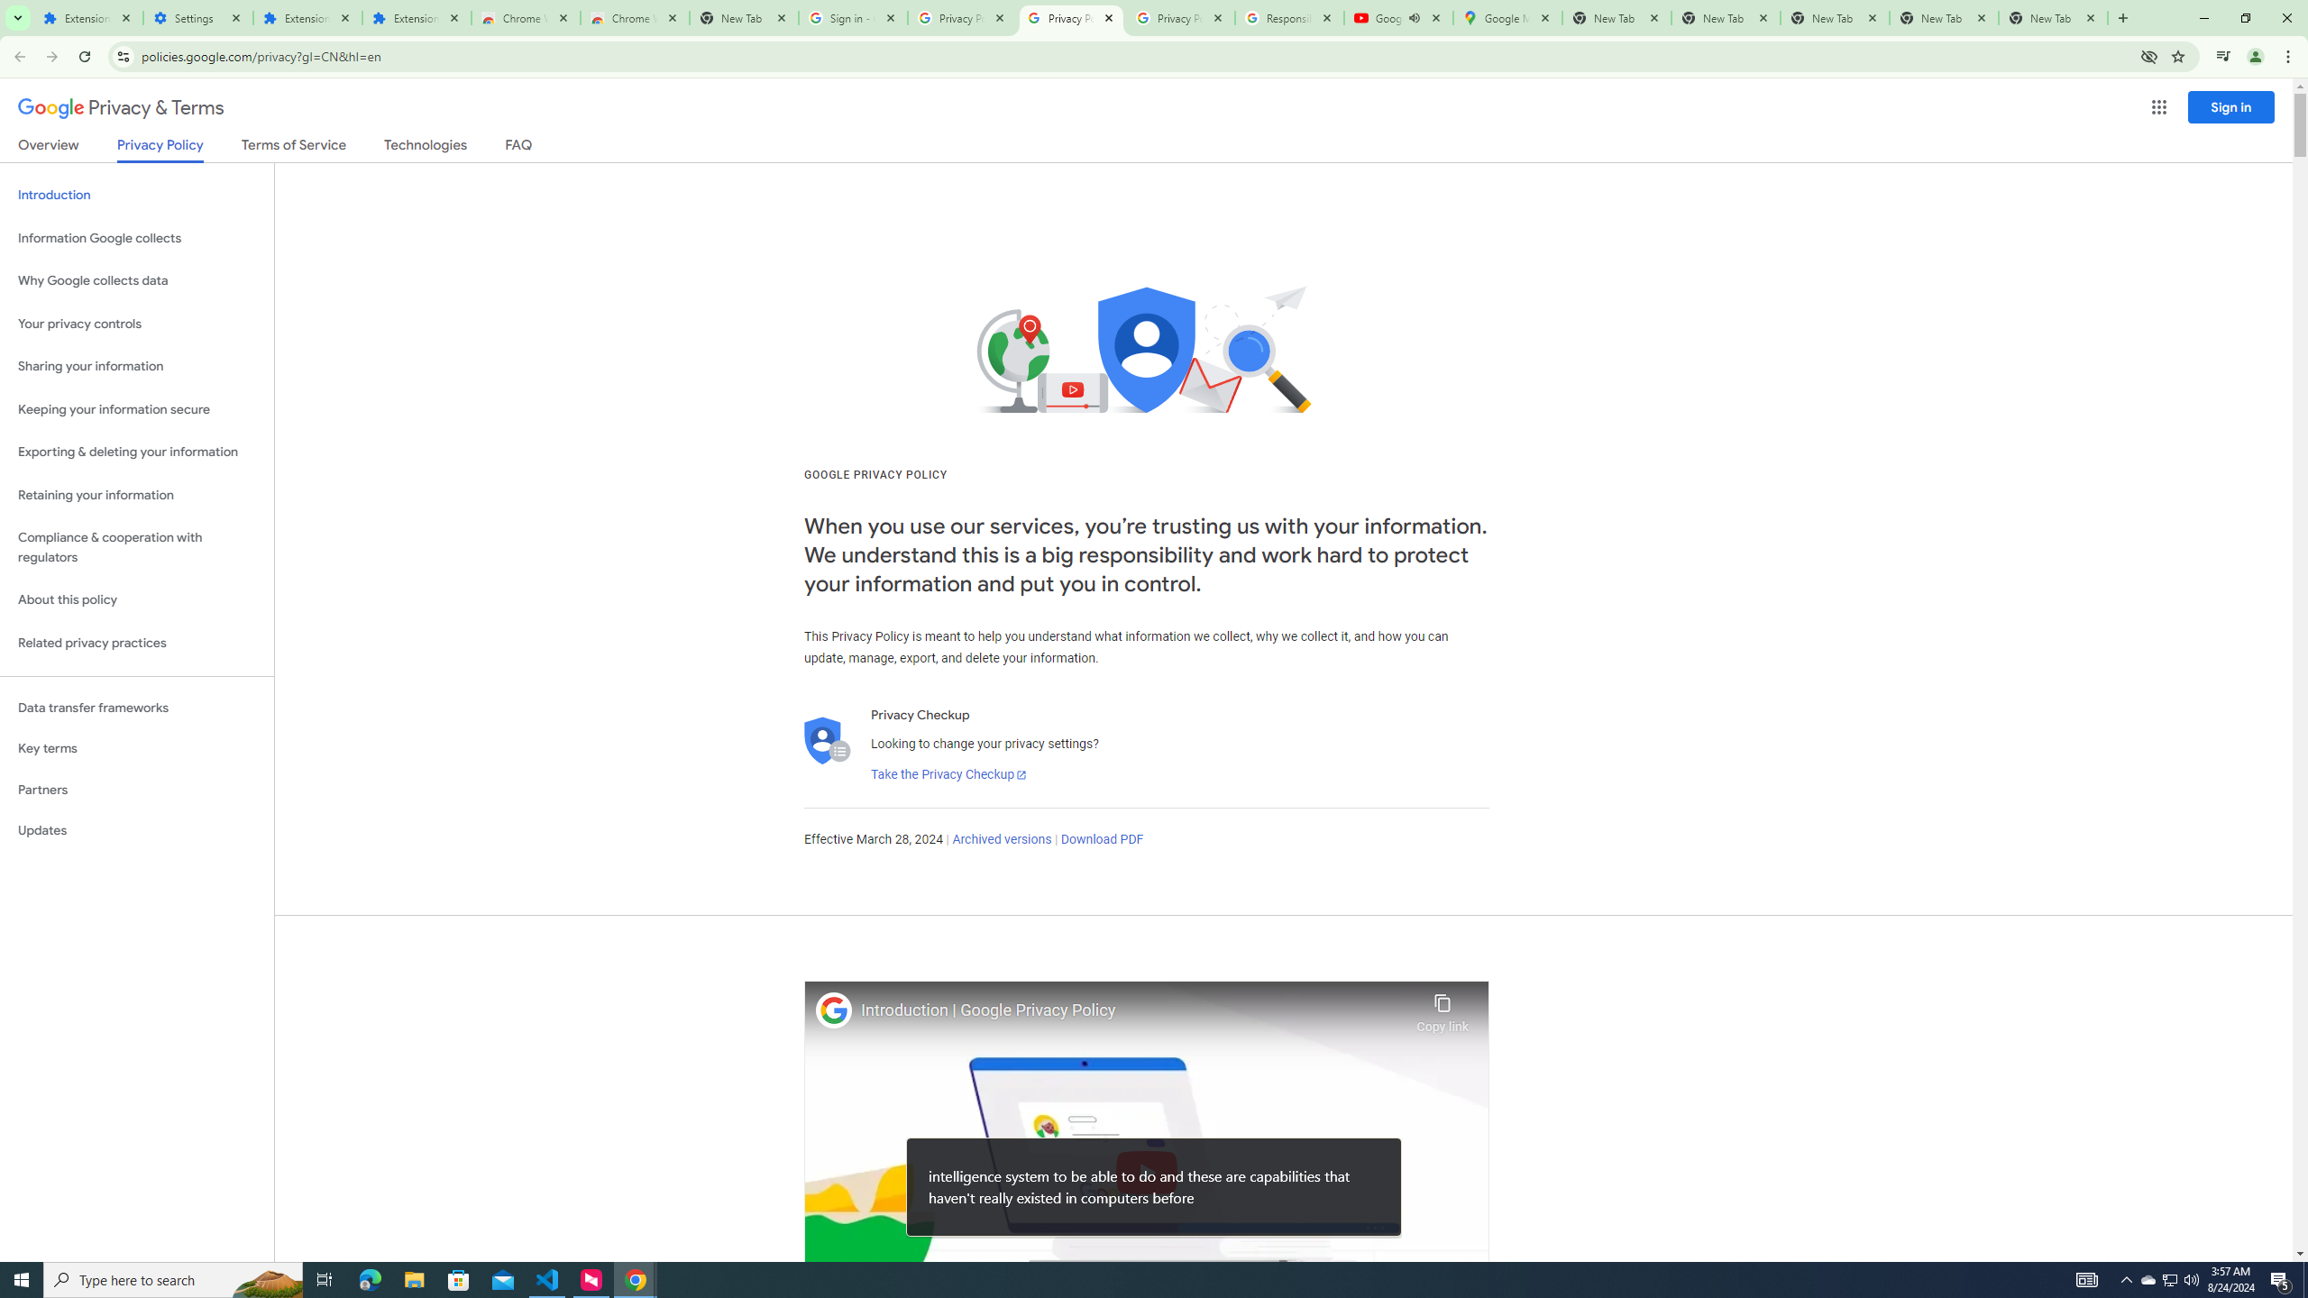 Image resolution: width=2308 pixels, height=1298 pixels. Describe the element at coordinates (854, 18) in the screenshot. I see `Sign in - Google Accounts` at that location.